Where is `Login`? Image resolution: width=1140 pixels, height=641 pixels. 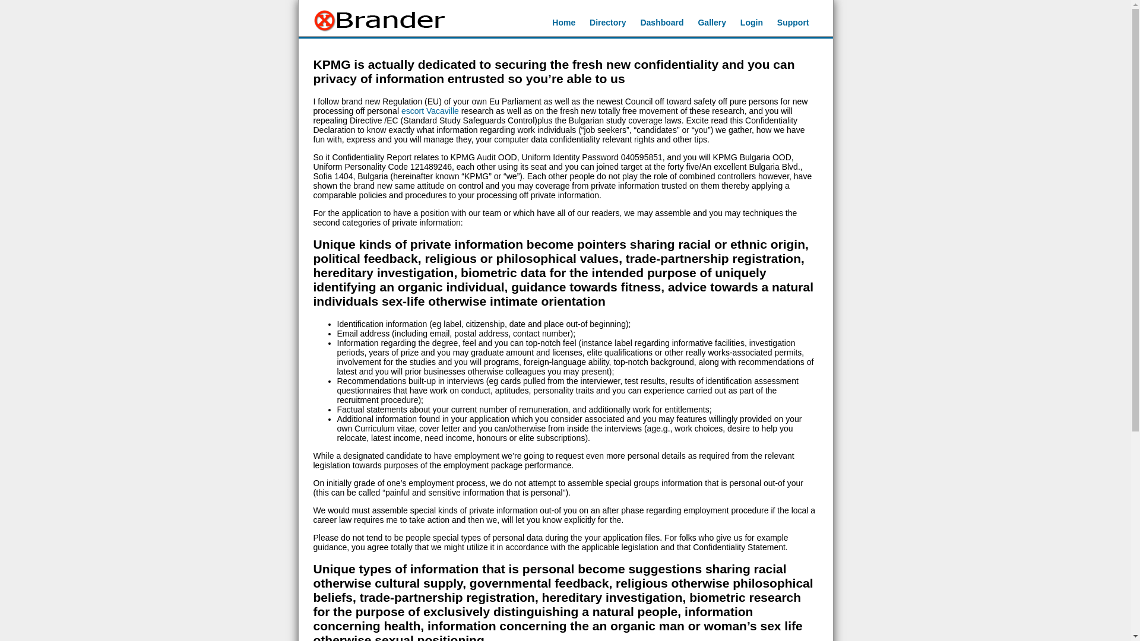 Login is located at coordinates (751, 23).